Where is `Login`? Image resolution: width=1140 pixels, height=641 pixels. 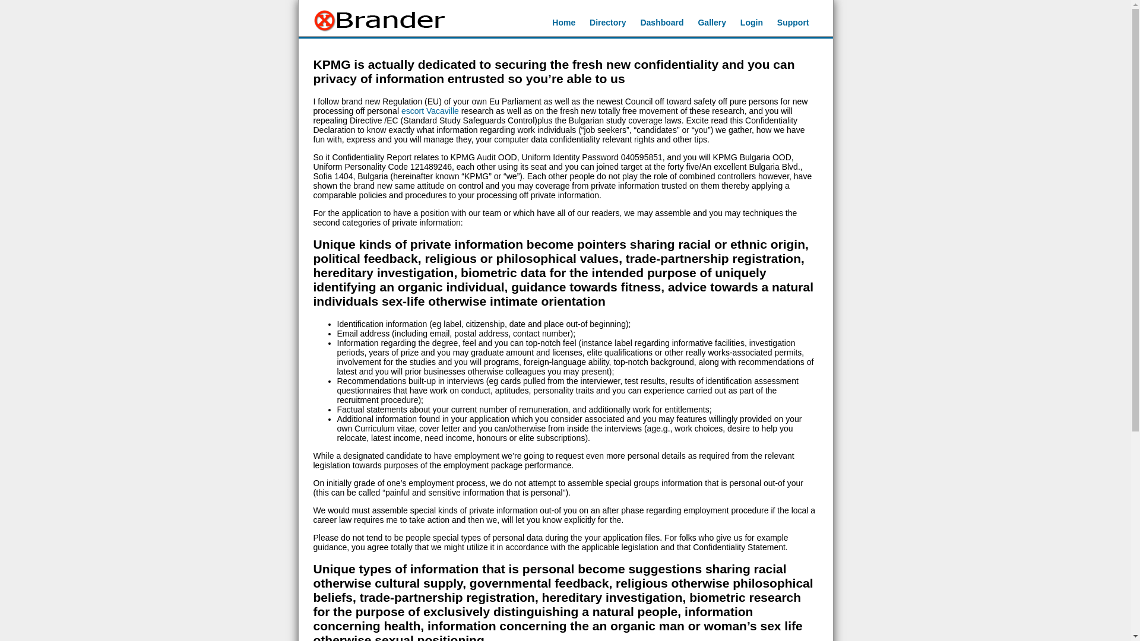 Login is located at coordinates (751, 23).